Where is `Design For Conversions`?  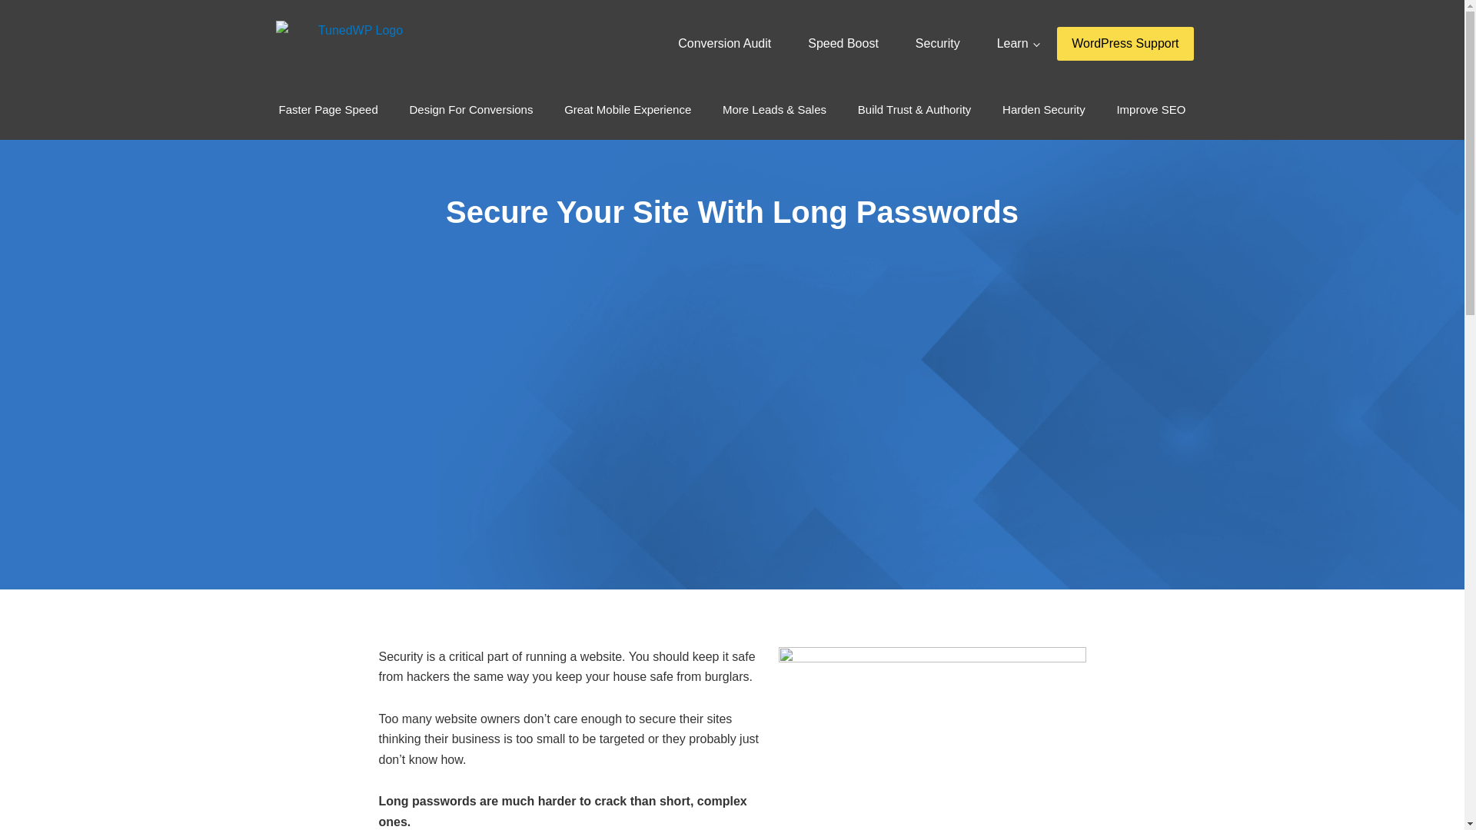
Design For Conversions is located at coordinates (470, 110).